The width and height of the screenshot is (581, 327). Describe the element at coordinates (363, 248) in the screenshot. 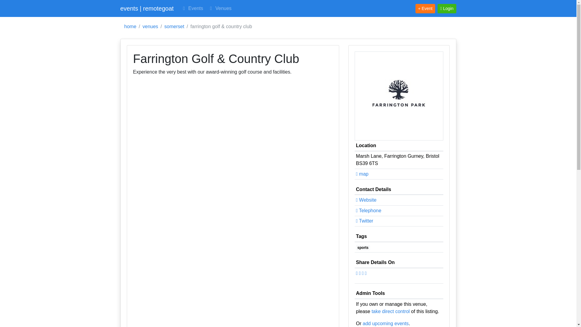

I see `sports` at that location.